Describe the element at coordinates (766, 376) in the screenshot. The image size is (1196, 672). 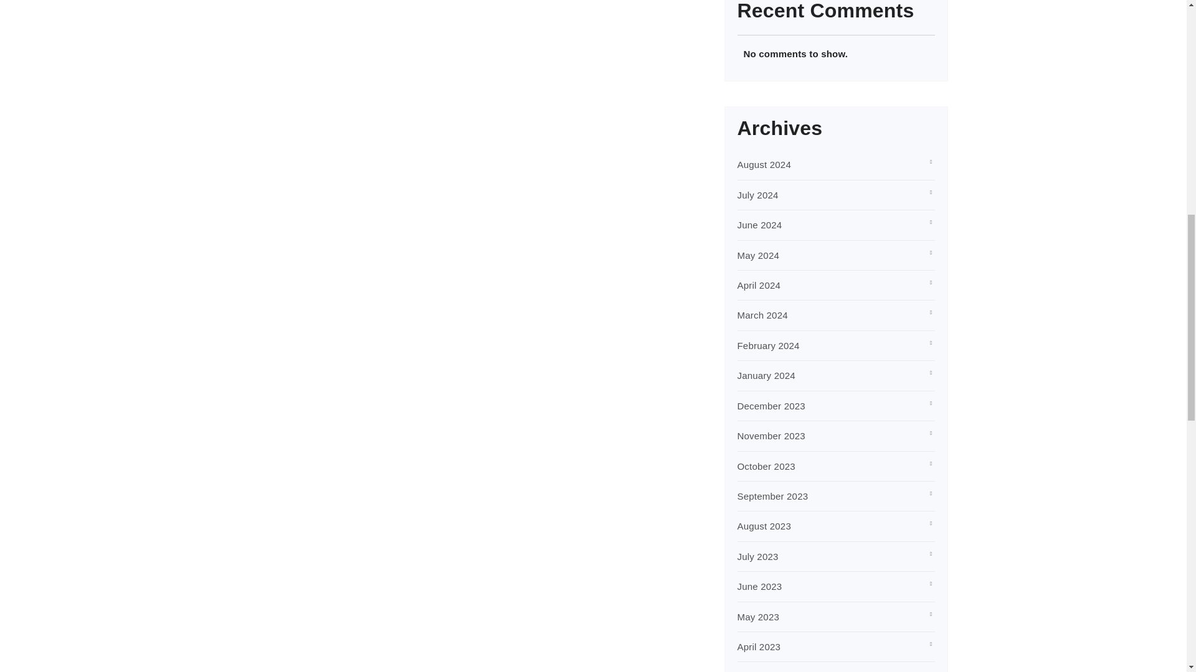
I see `January 2024` at that location.